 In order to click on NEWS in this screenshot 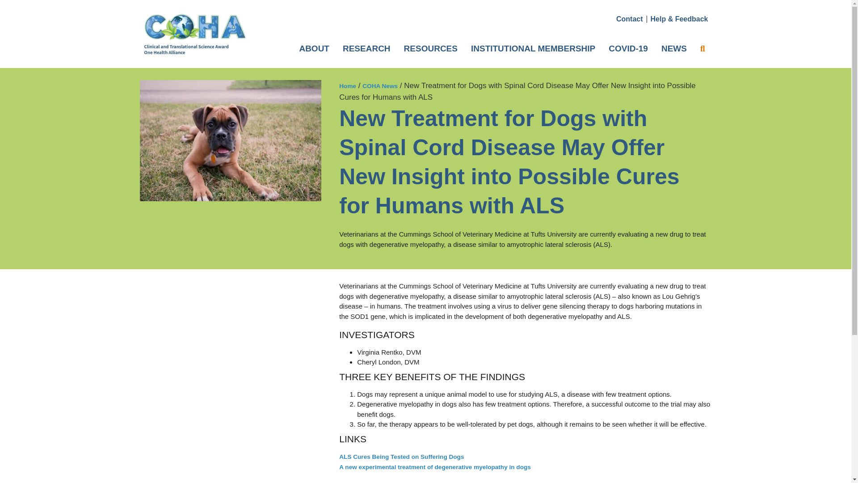, I will do `click(674, 48)`.